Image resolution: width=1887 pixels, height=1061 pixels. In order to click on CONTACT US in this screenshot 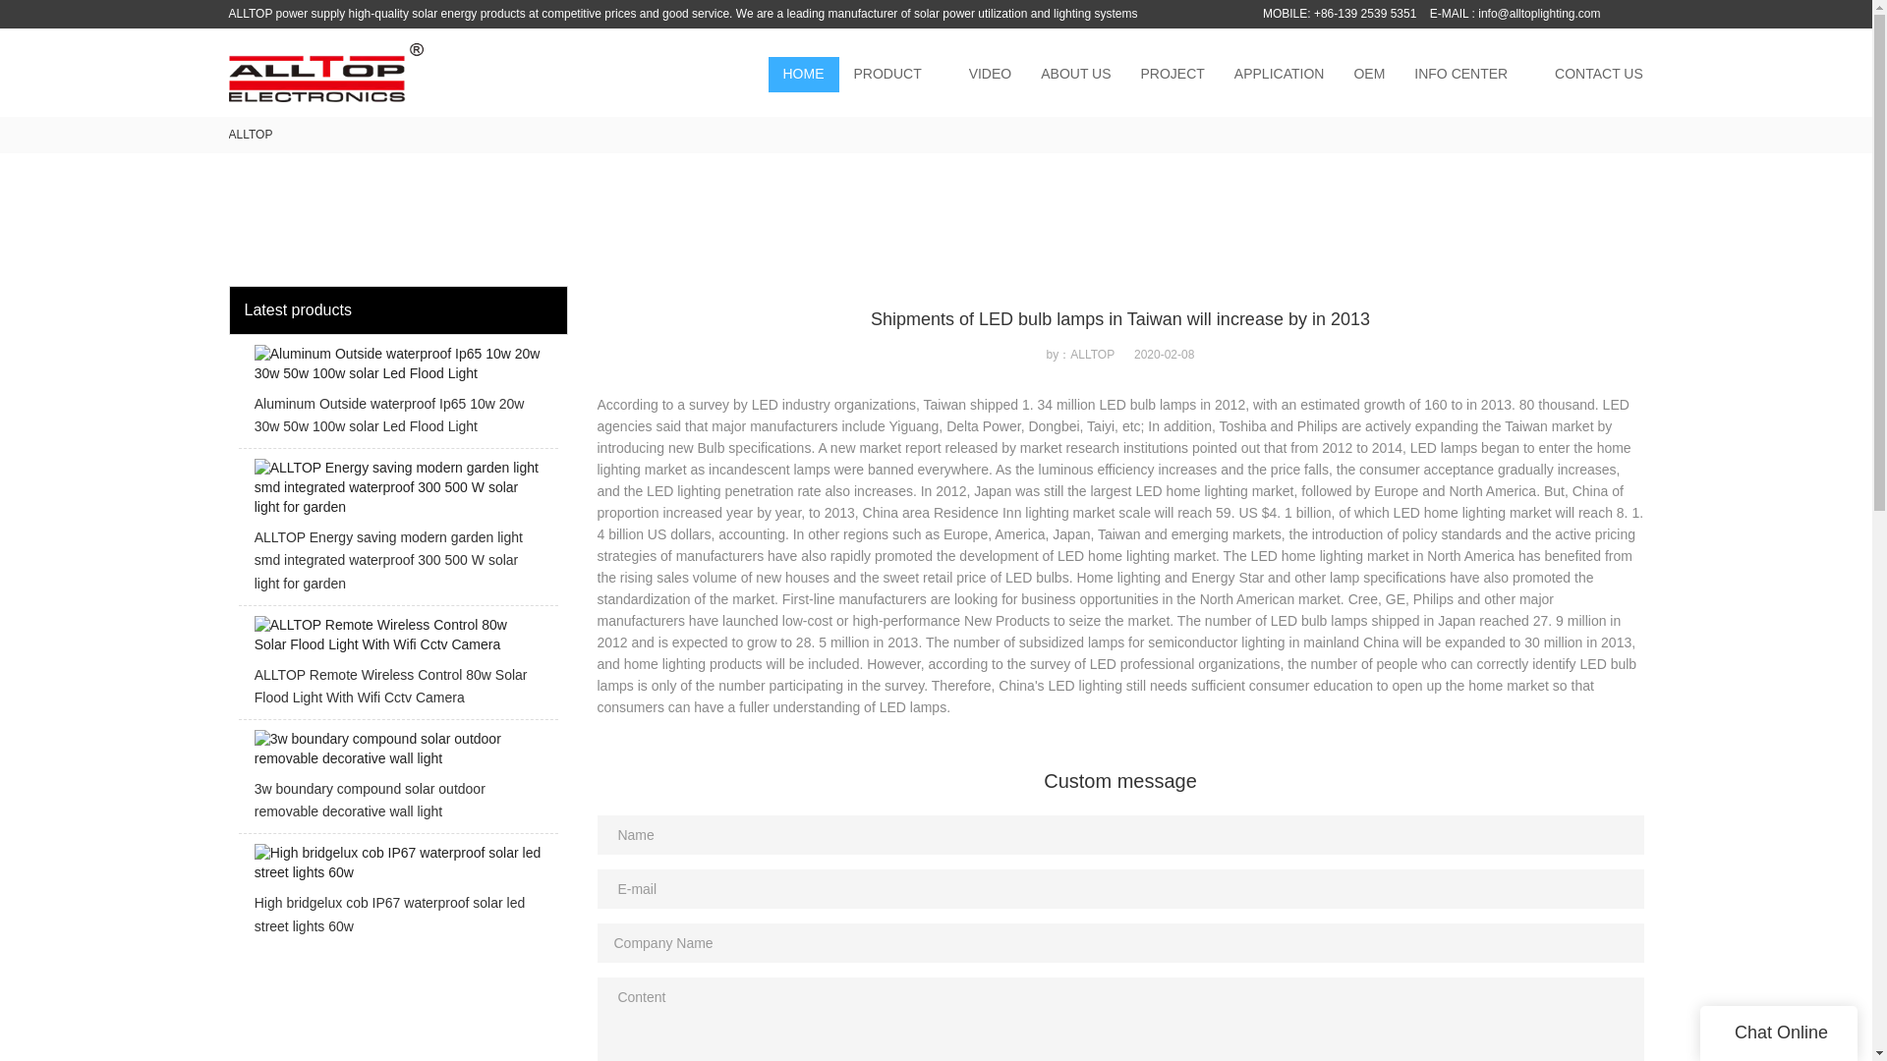, I will do `click(1598, 75)`.